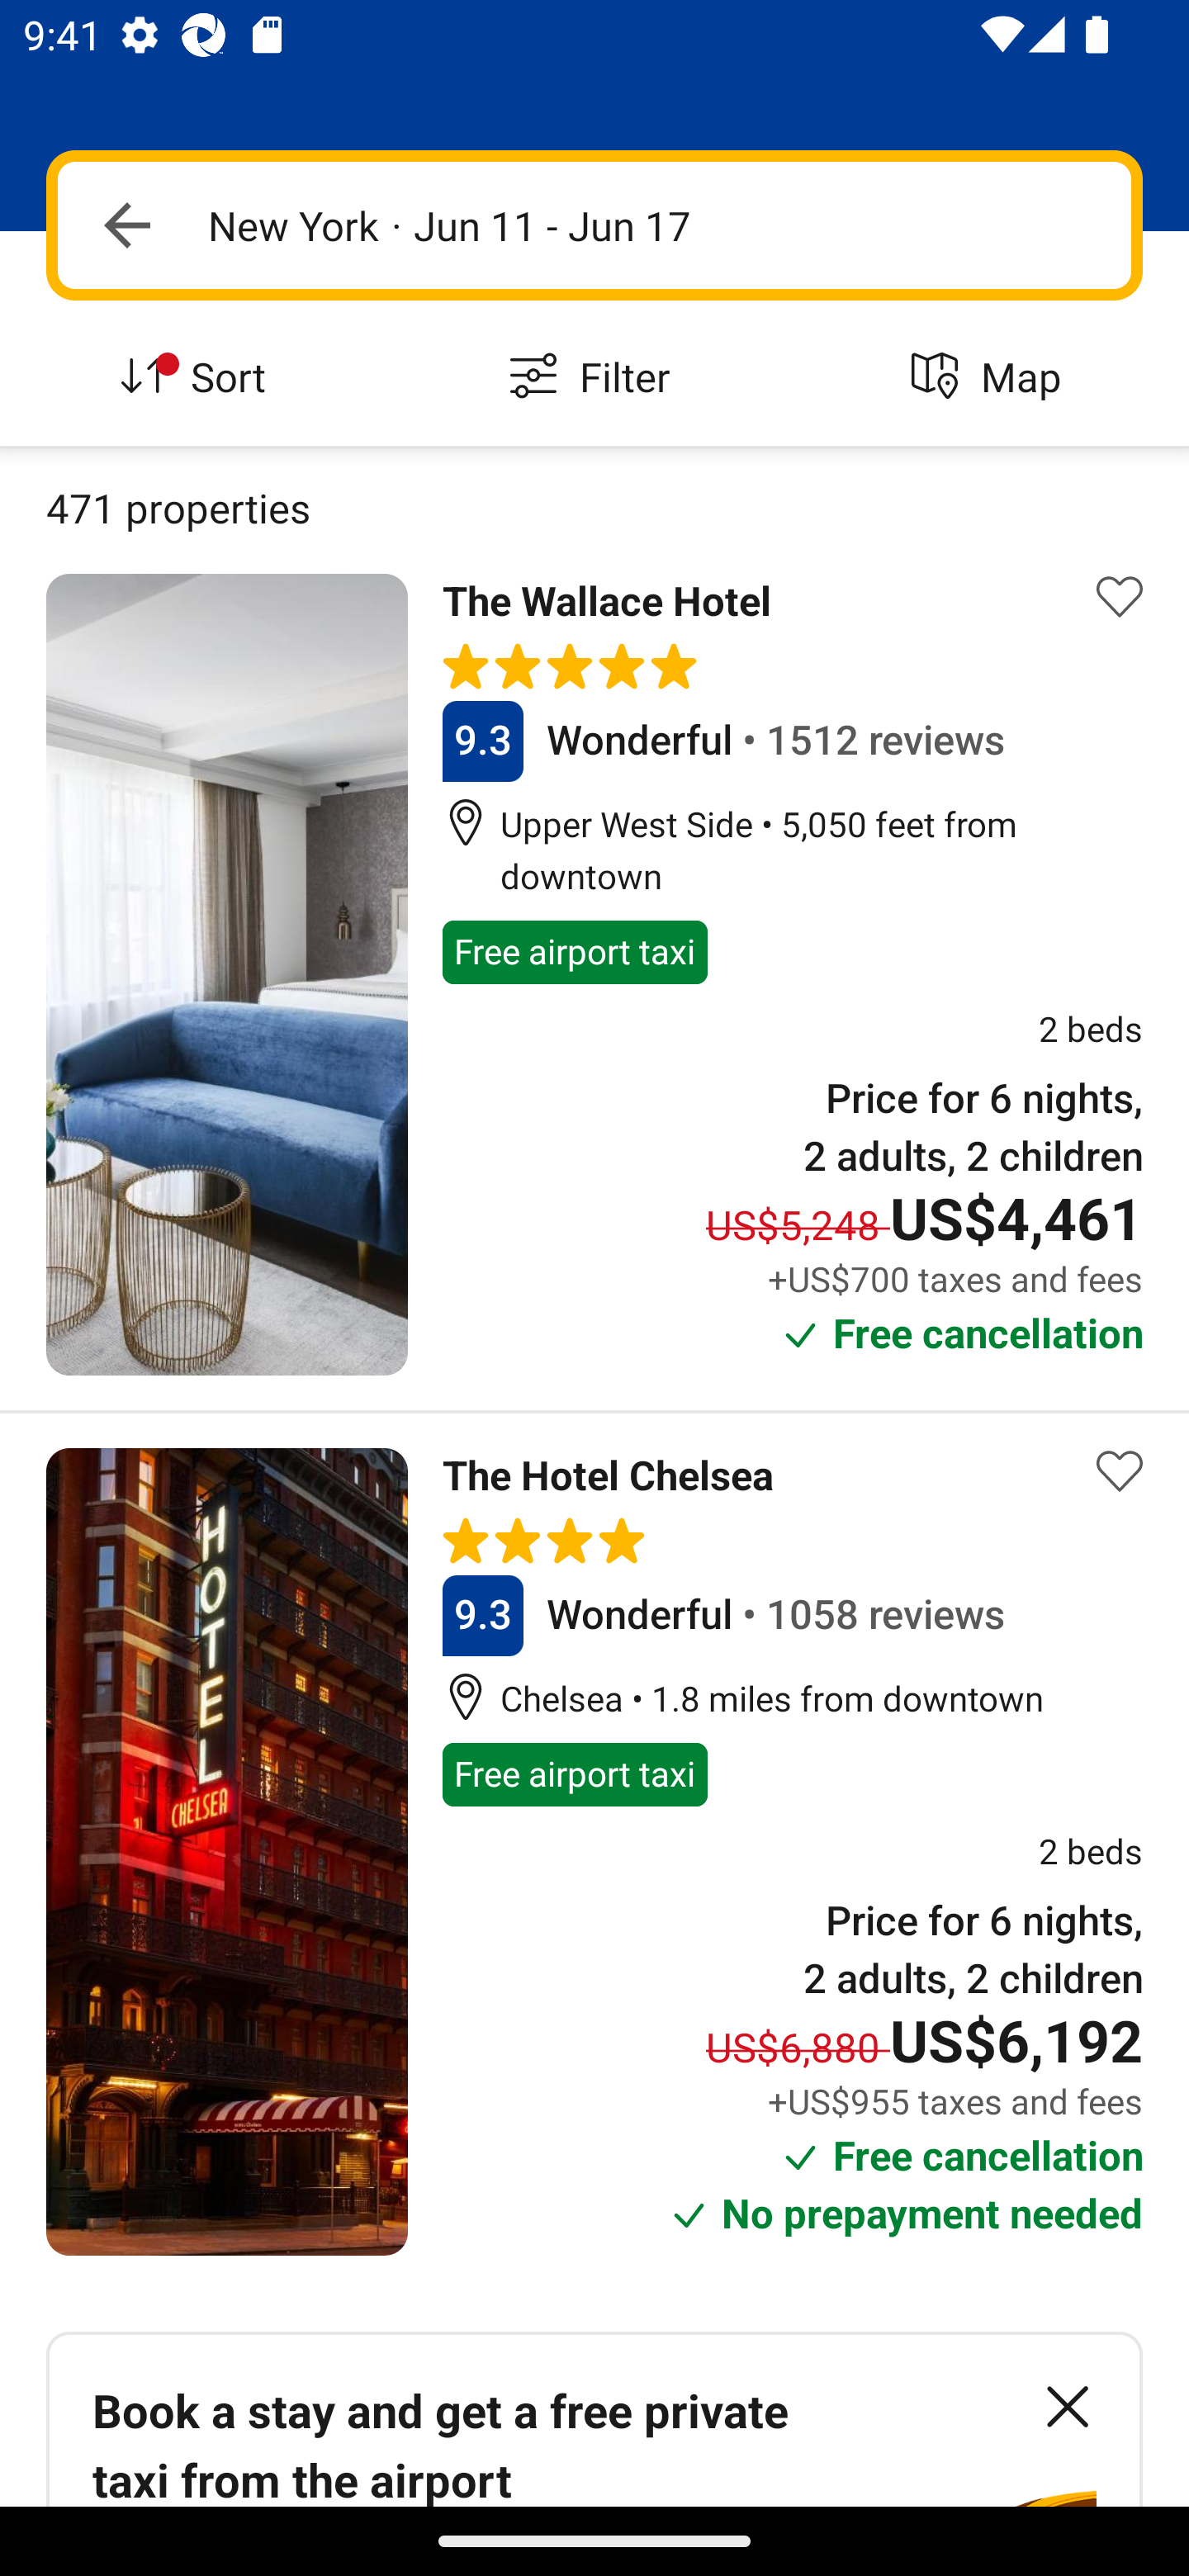 The height and width of the screenshot is (2576, 1189). What do you see at coordinates (1120, 1470) in the screenshot?
I see `Save property to list` at bounding box center [1120, 1470].